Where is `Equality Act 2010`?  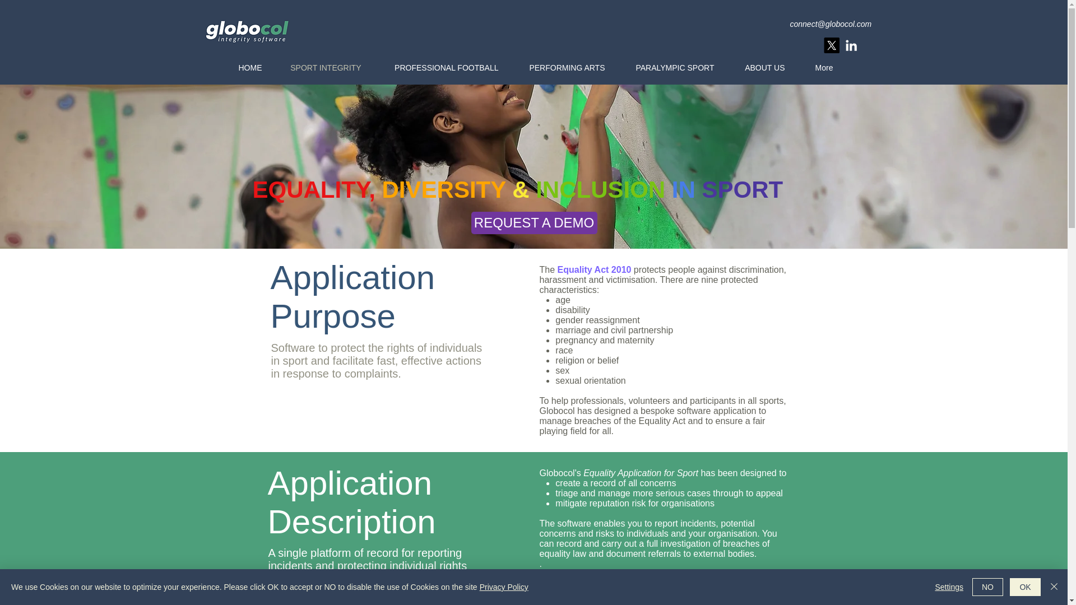
Equality Act 2010 is located at coordinates (594, 270).